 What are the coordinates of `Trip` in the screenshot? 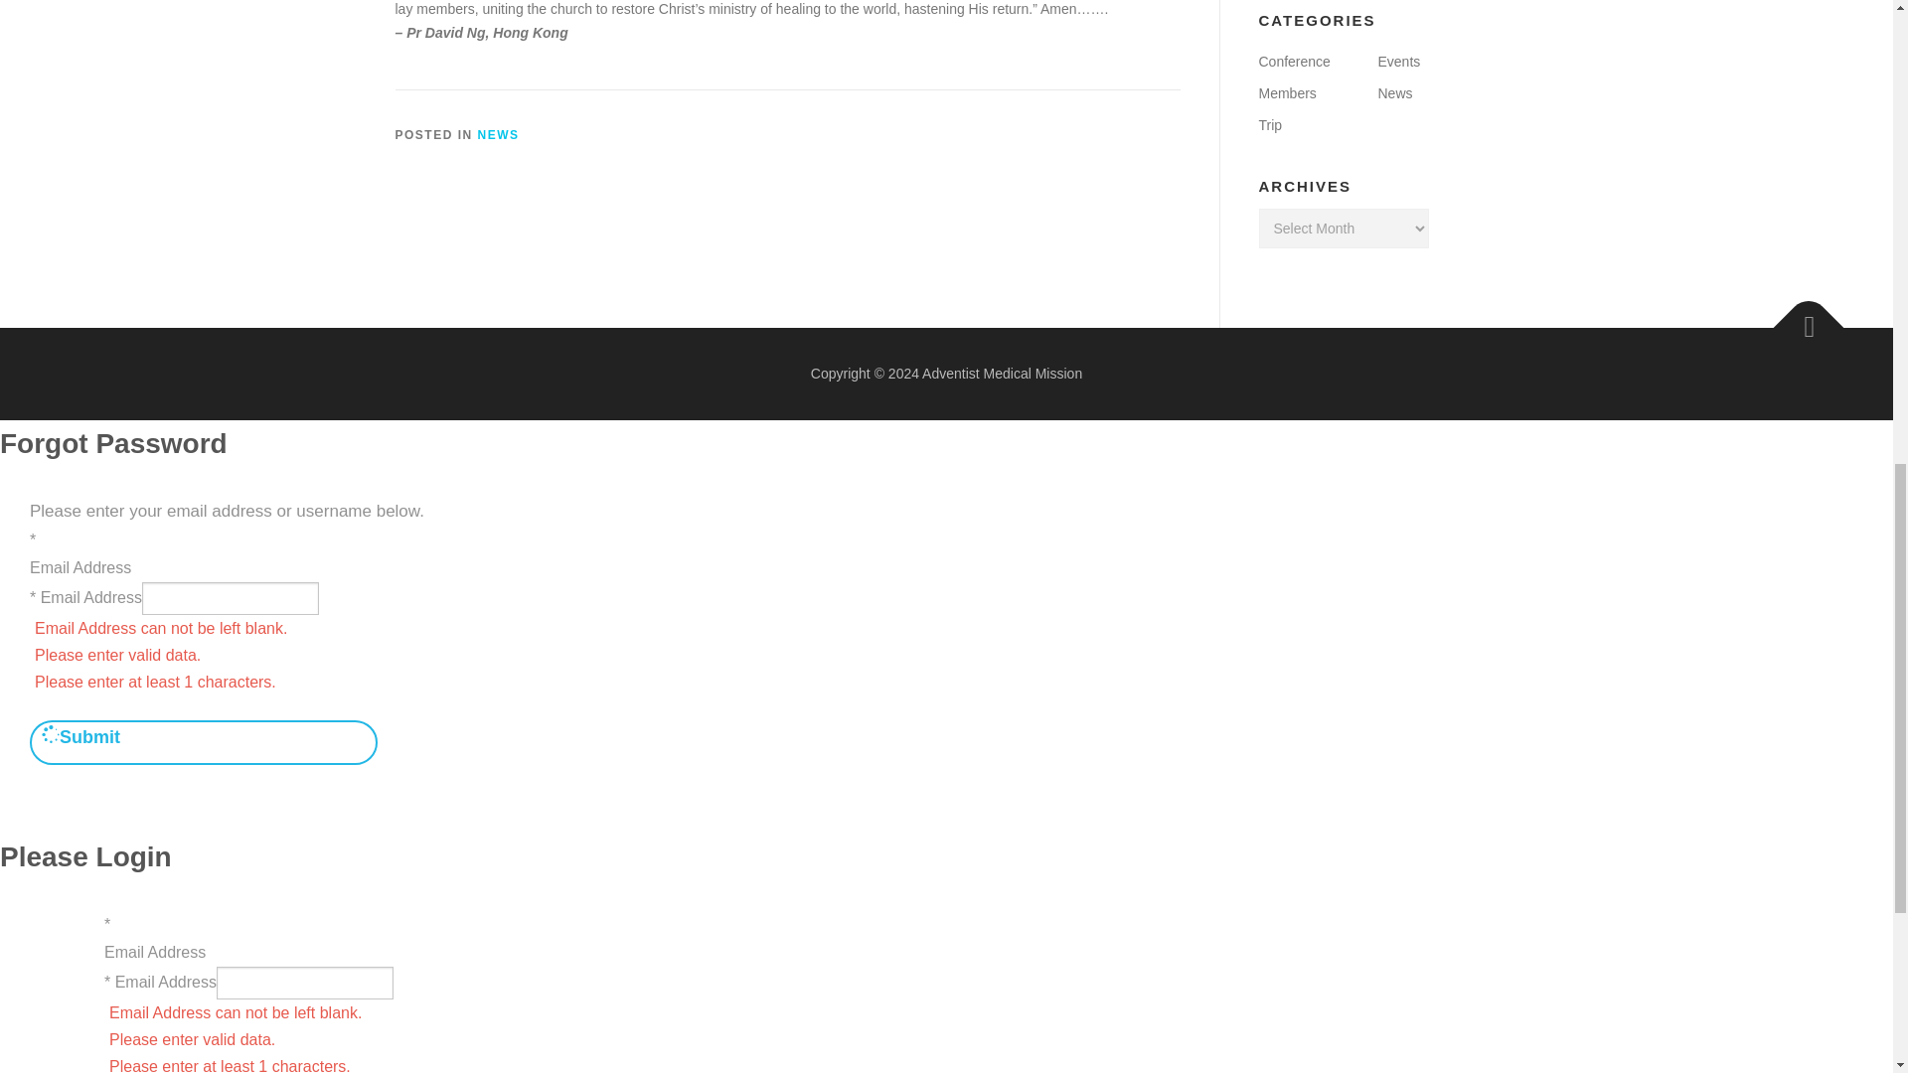 It's located at (1270, 124).